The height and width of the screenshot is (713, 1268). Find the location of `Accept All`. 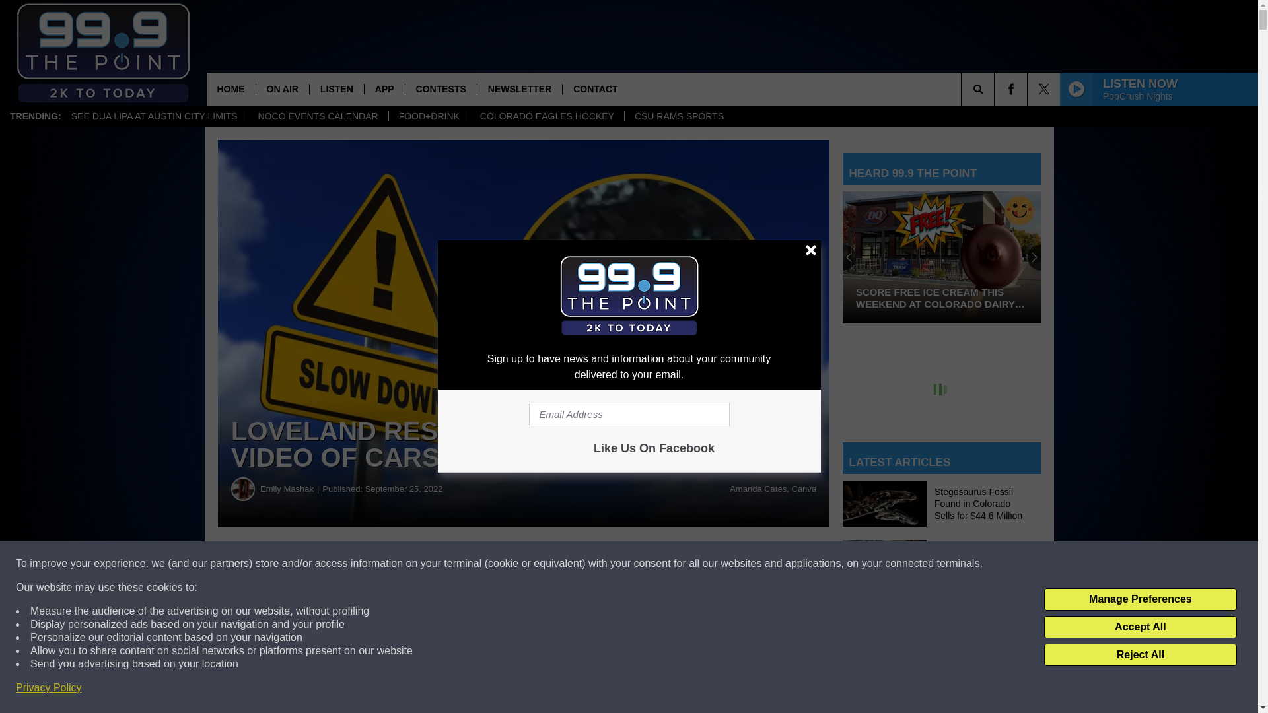

Accept All is located at coordinates (1140, 627).